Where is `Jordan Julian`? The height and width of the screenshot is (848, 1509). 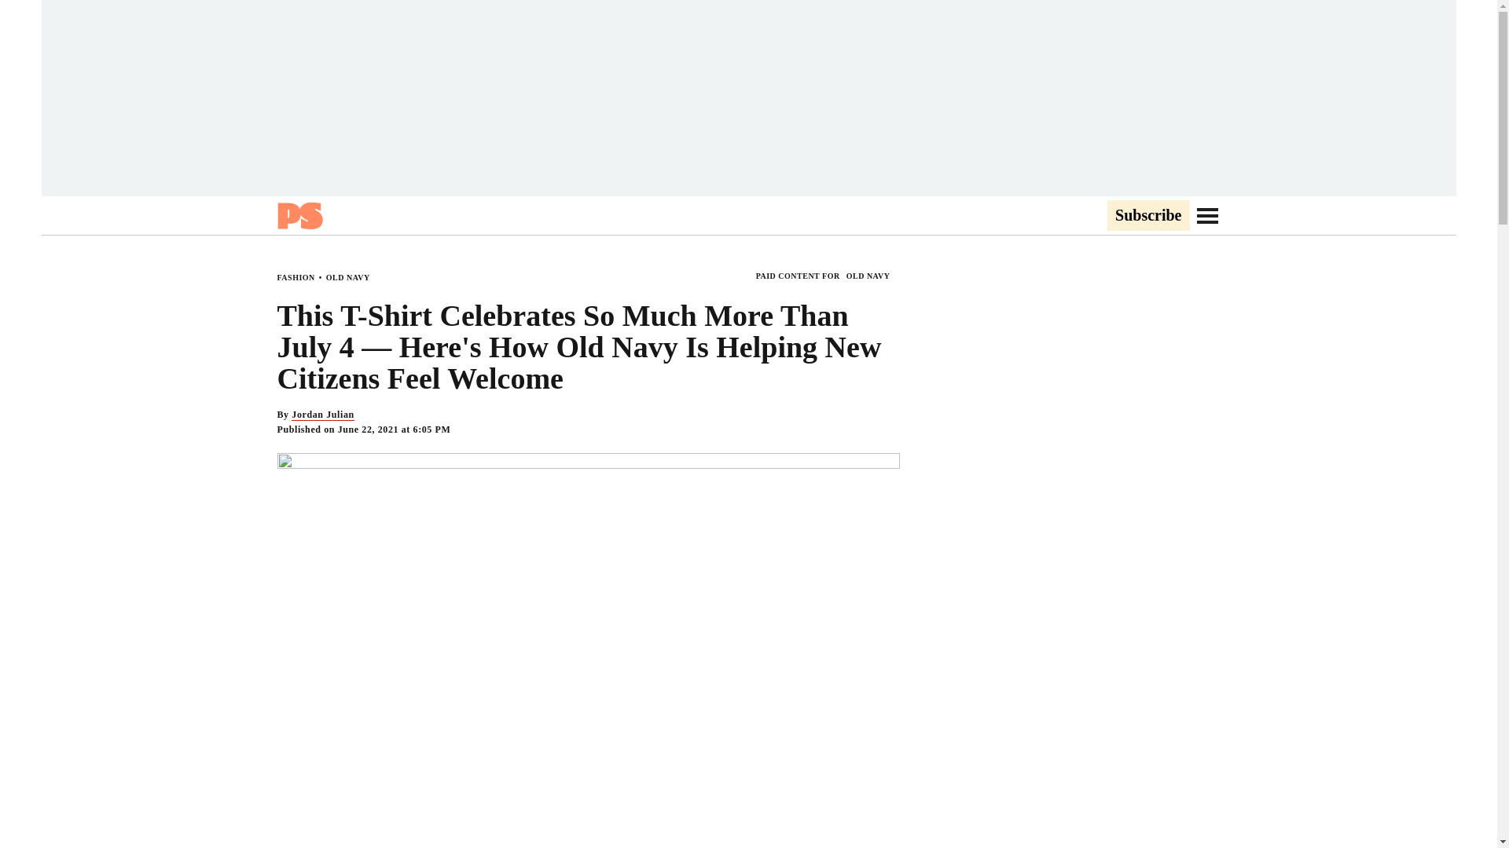 Jordan Julian is located at coordinates (322, 415).